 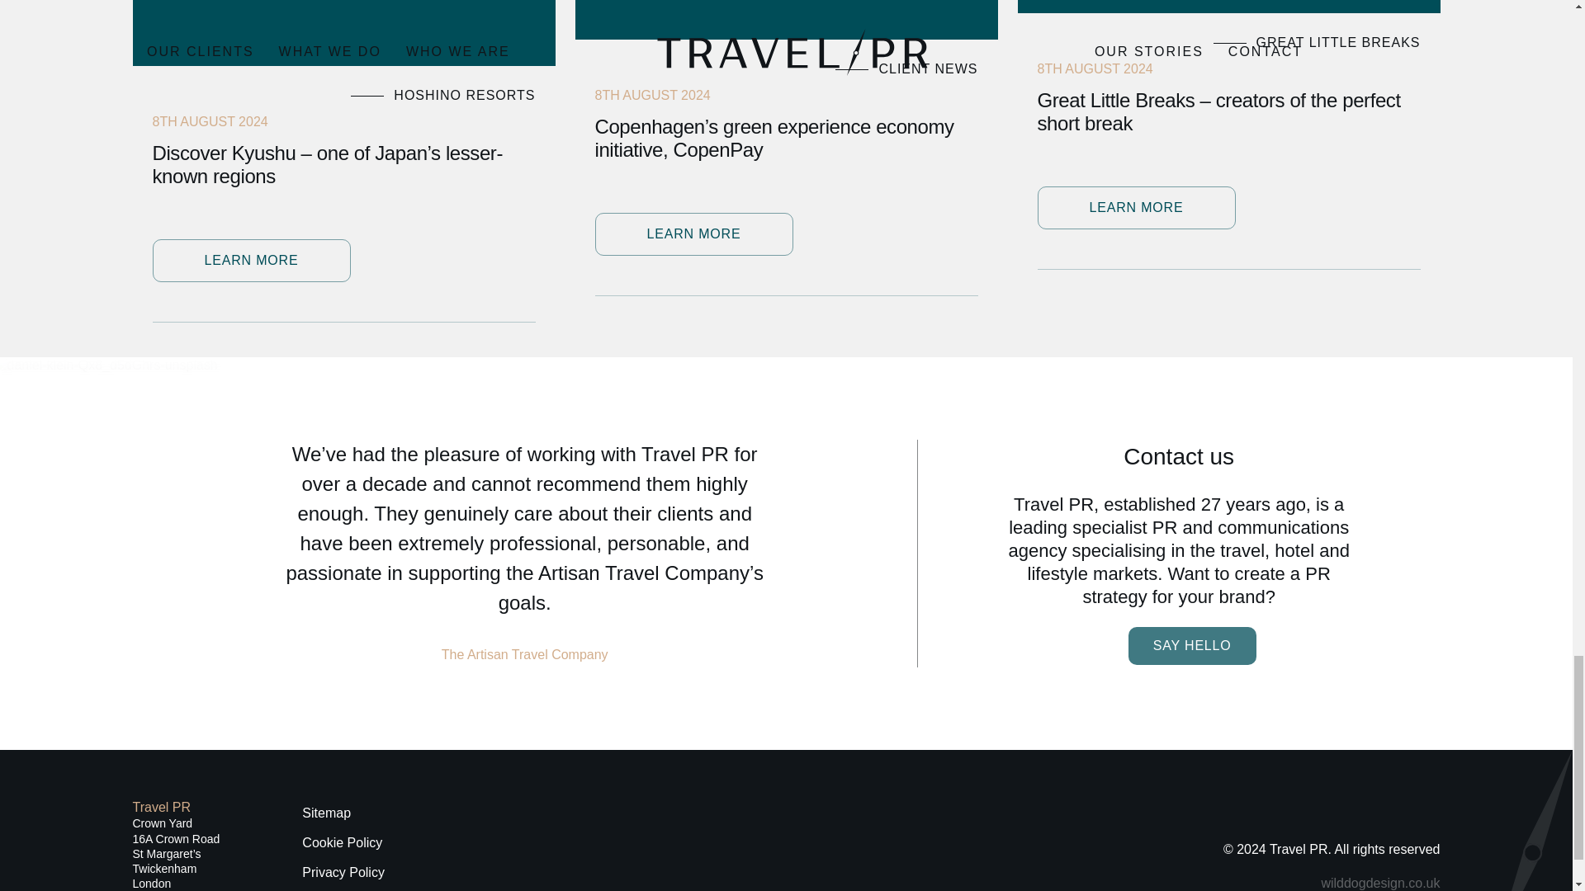 What do you see at coordinates (693, 234) in the screenshot?
I see `LEARN MORE` at bounding box center [693, 234].